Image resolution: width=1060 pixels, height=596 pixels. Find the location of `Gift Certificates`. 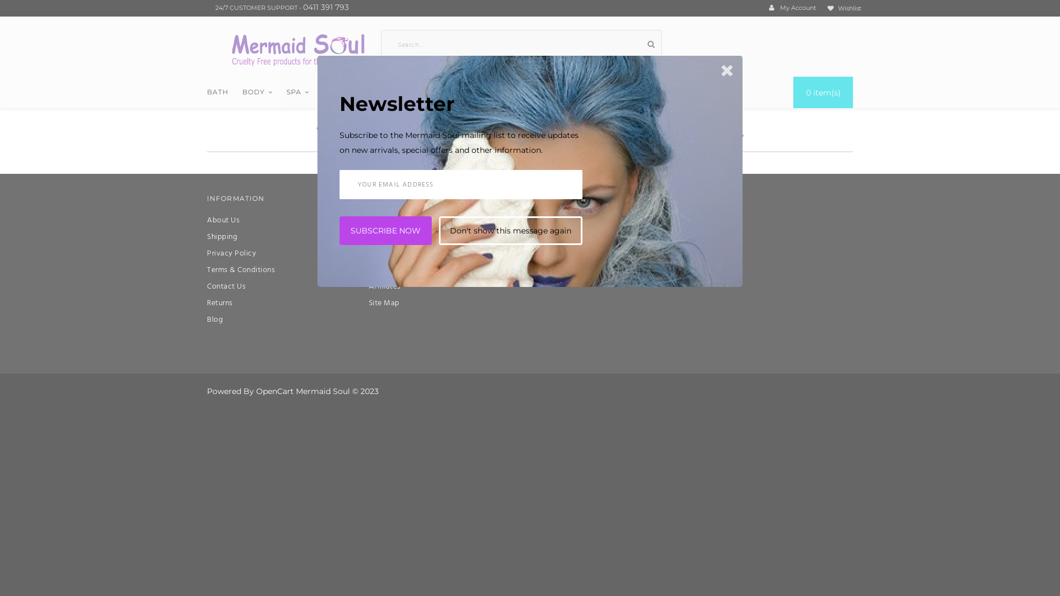

Gift Certificates is located at coordinates (396, 270).